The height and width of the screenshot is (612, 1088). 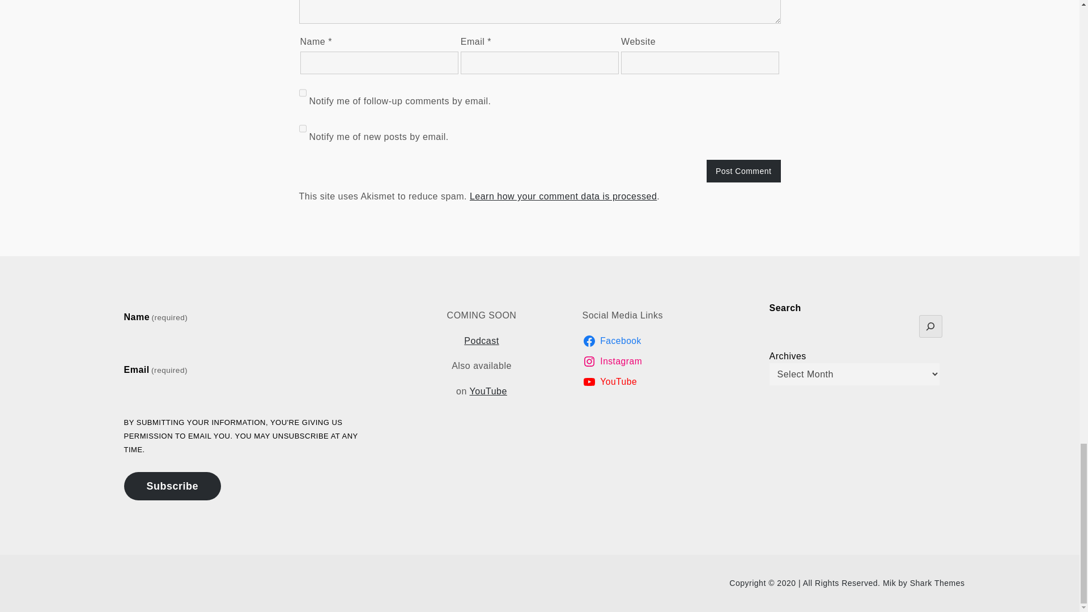 What do you see at coordinates (669, 382) in the screenshot?
I see `YouTube` at bounding box center [669, 382].